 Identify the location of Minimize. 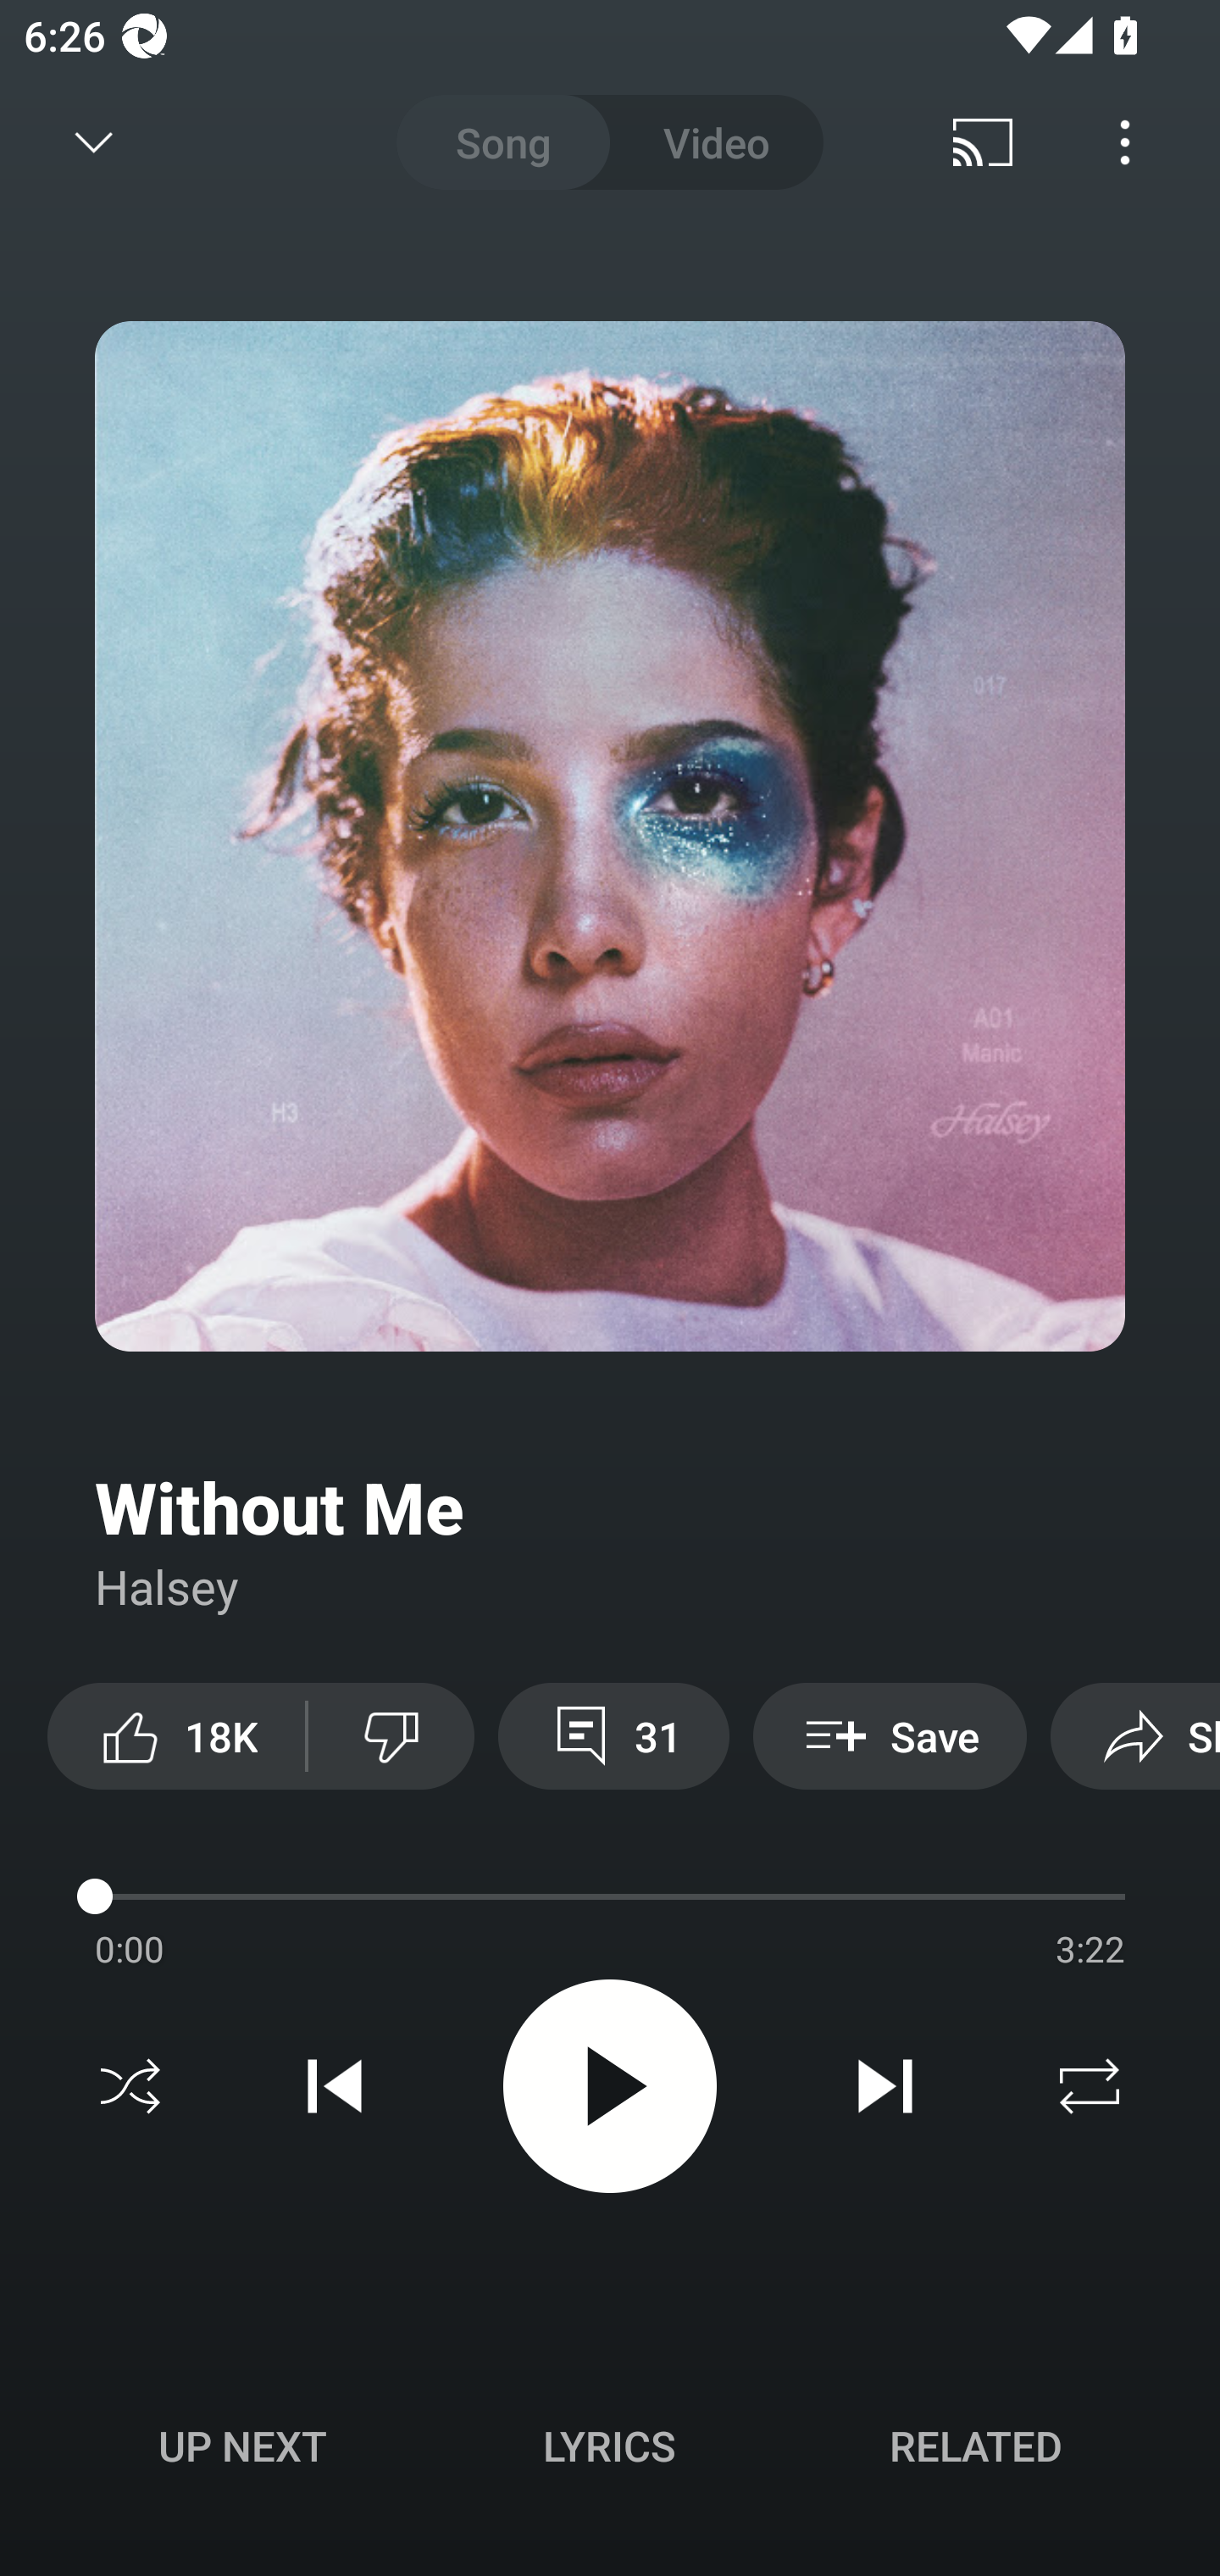
(94, 142).